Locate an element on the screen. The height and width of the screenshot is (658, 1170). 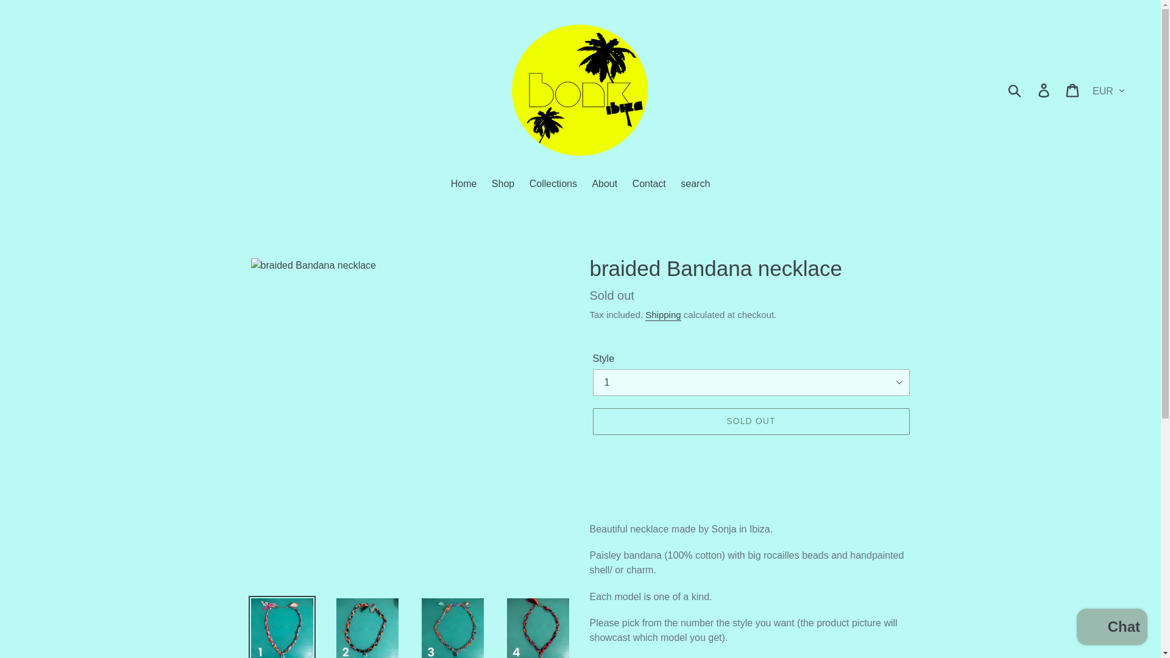
Collections is located at coordinates (553, 185).